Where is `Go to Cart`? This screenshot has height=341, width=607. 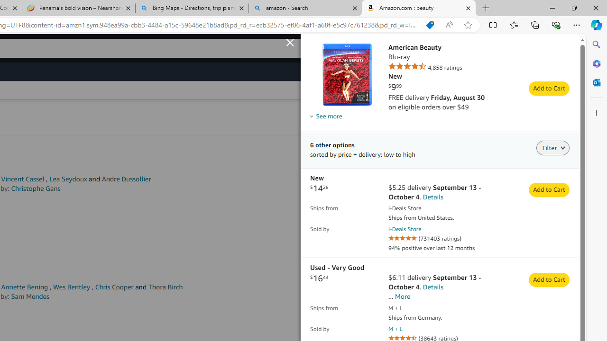
Go to Cart is located at coordinates (556, 111).